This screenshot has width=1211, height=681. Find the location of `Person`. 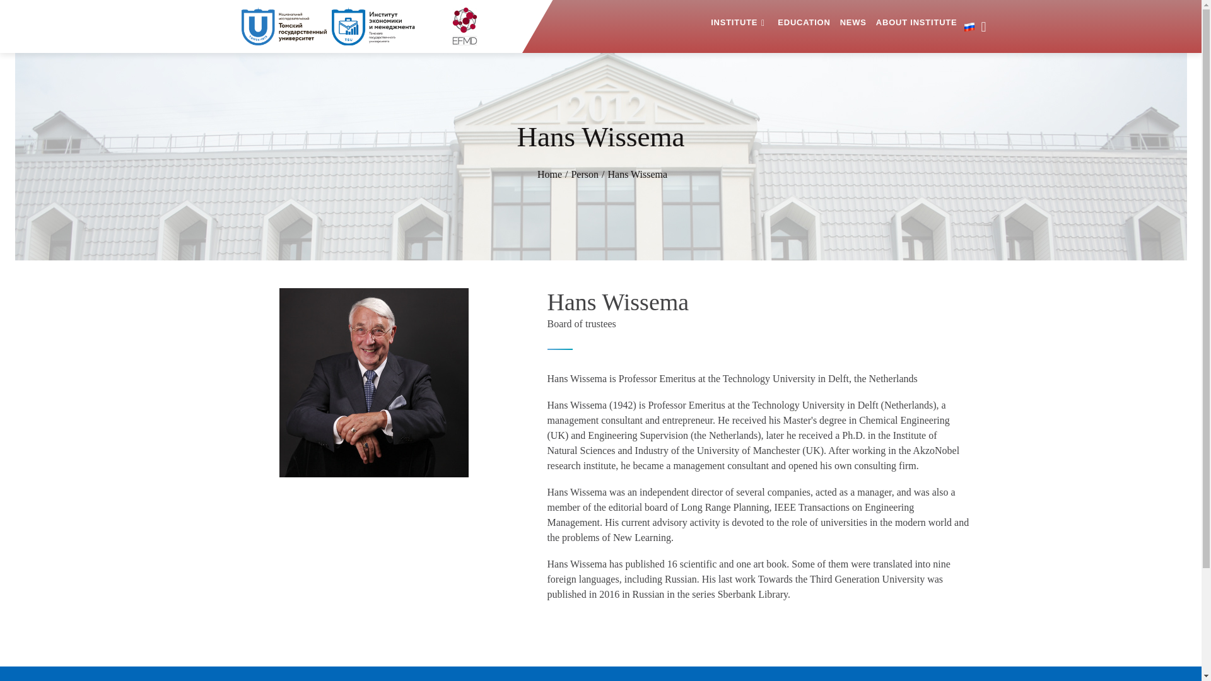

Person is located at coordinates (584, 174).